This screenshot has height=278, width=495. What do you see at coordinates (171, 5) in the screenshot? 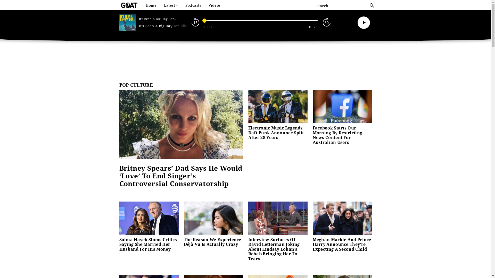
I see `Latest` at bounding box center [171, 5].